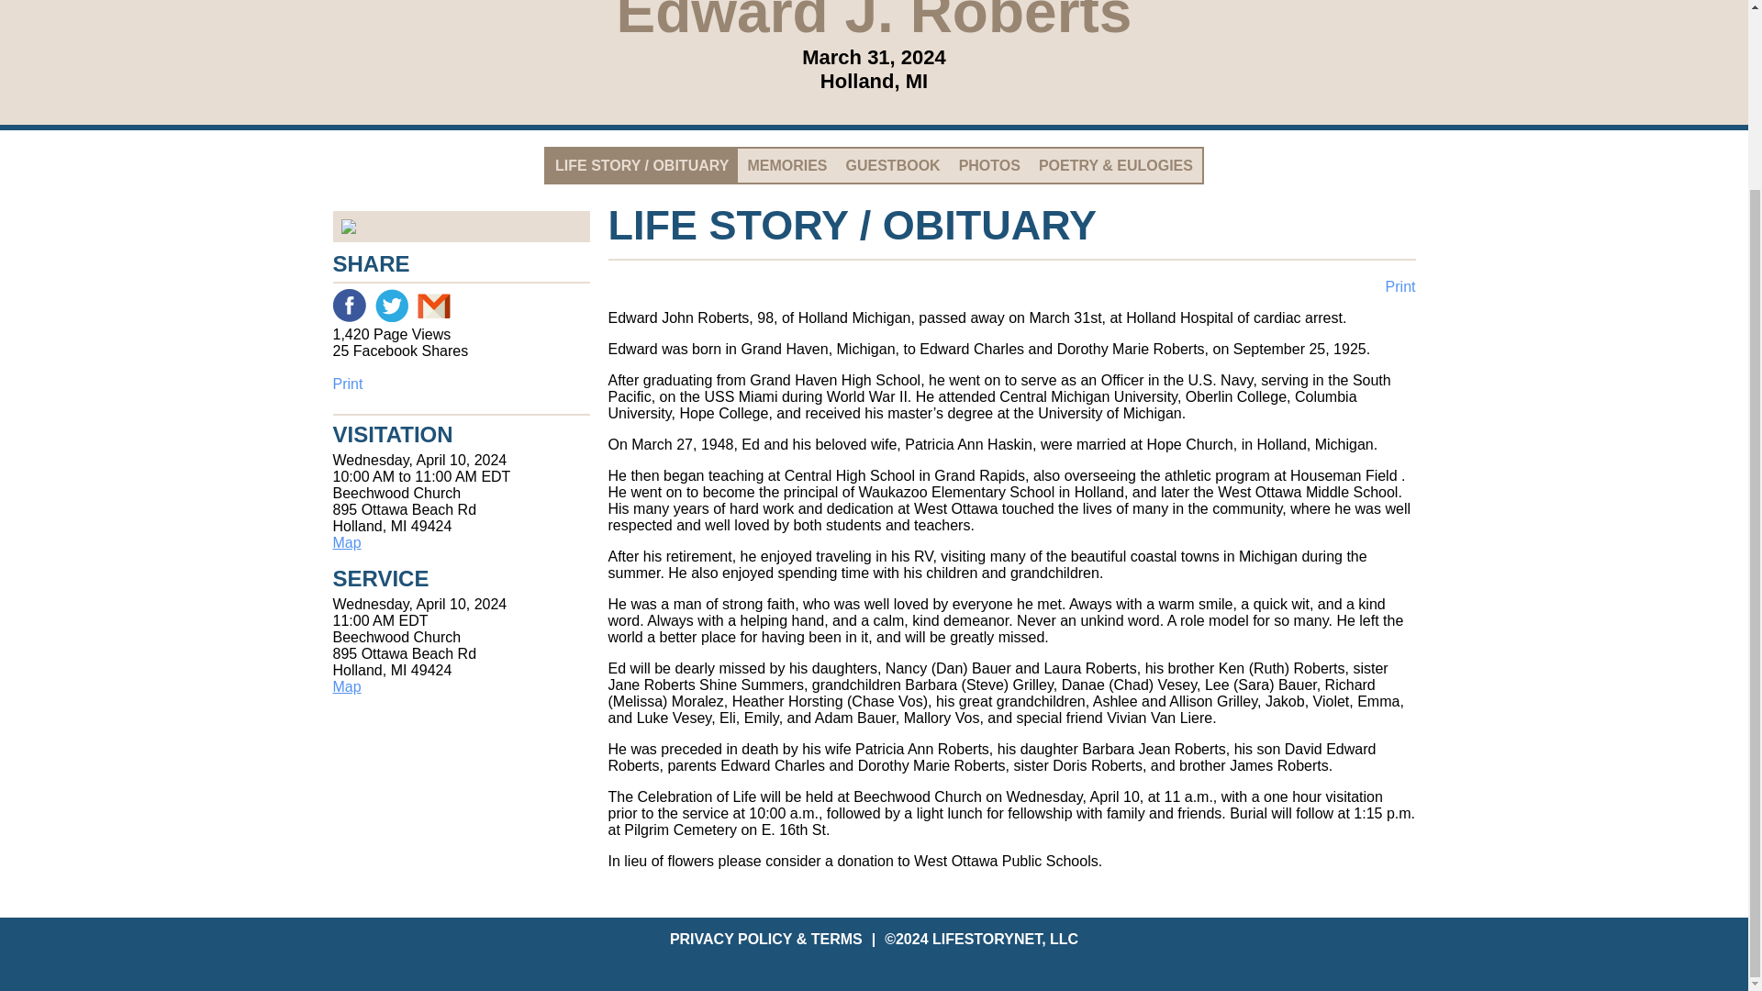 This screenshot has width=1762, height=991. I want to click on Map, so click(347, 686).